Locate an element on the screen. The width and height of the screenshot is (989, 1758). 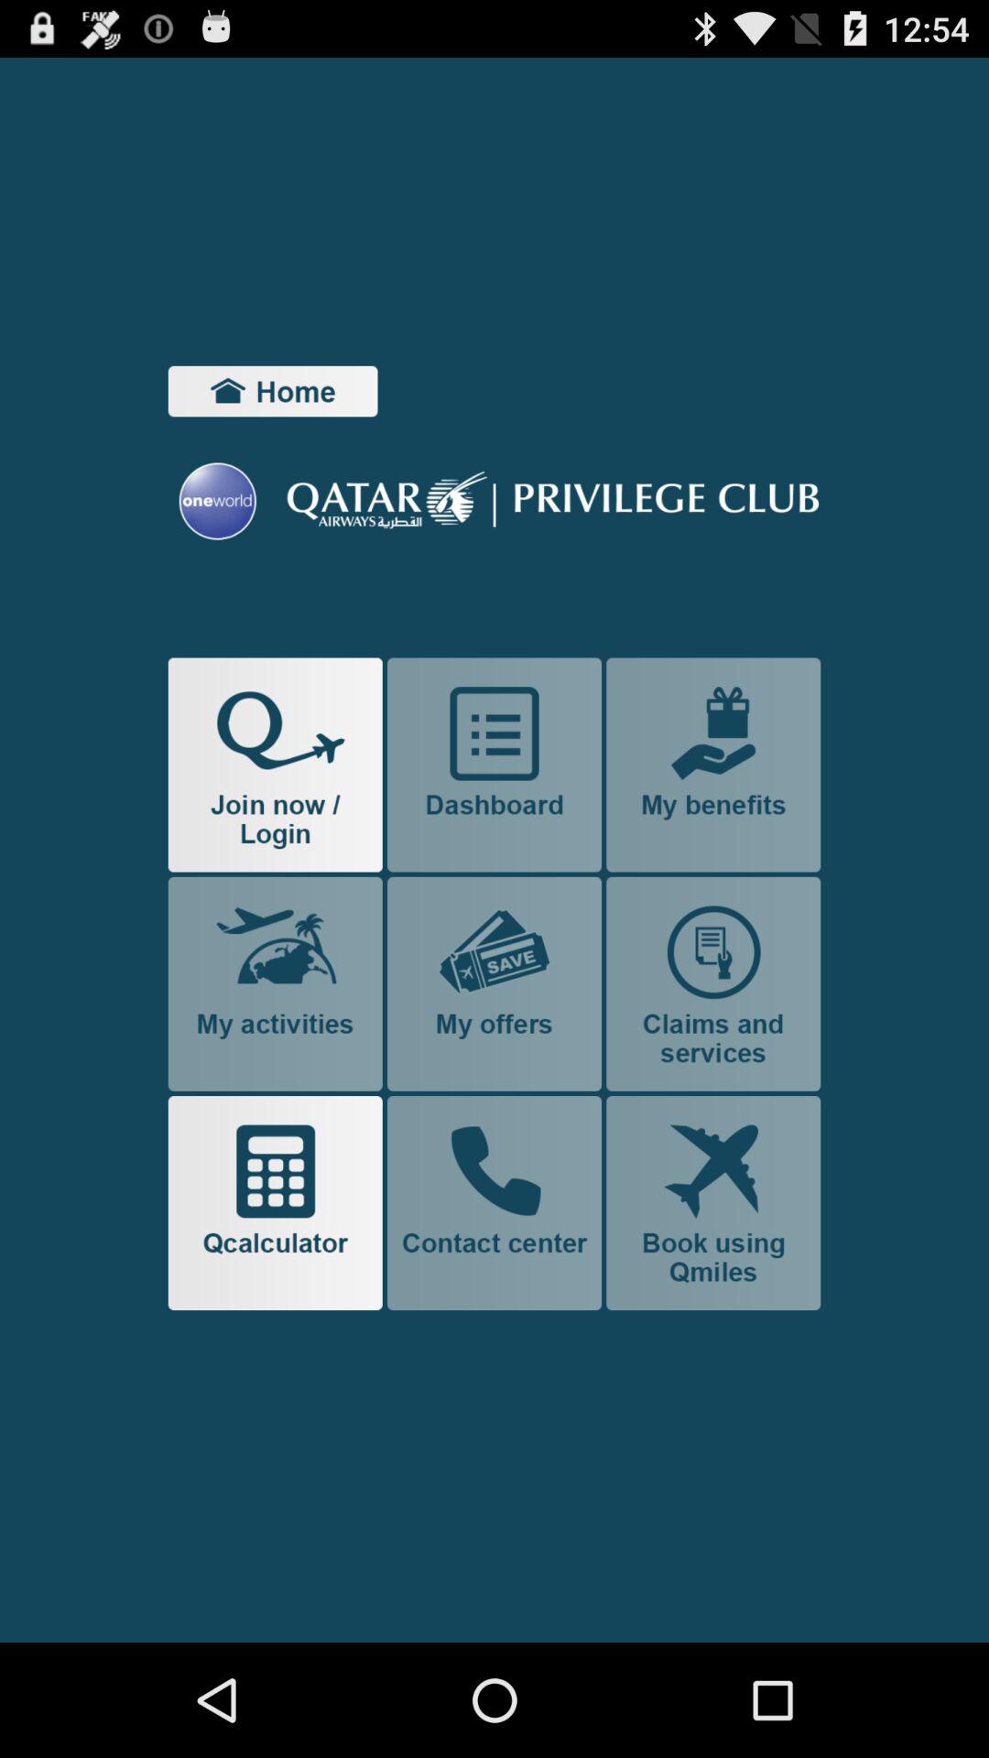
open item at the bottom is located at coordinates (494, 1203).